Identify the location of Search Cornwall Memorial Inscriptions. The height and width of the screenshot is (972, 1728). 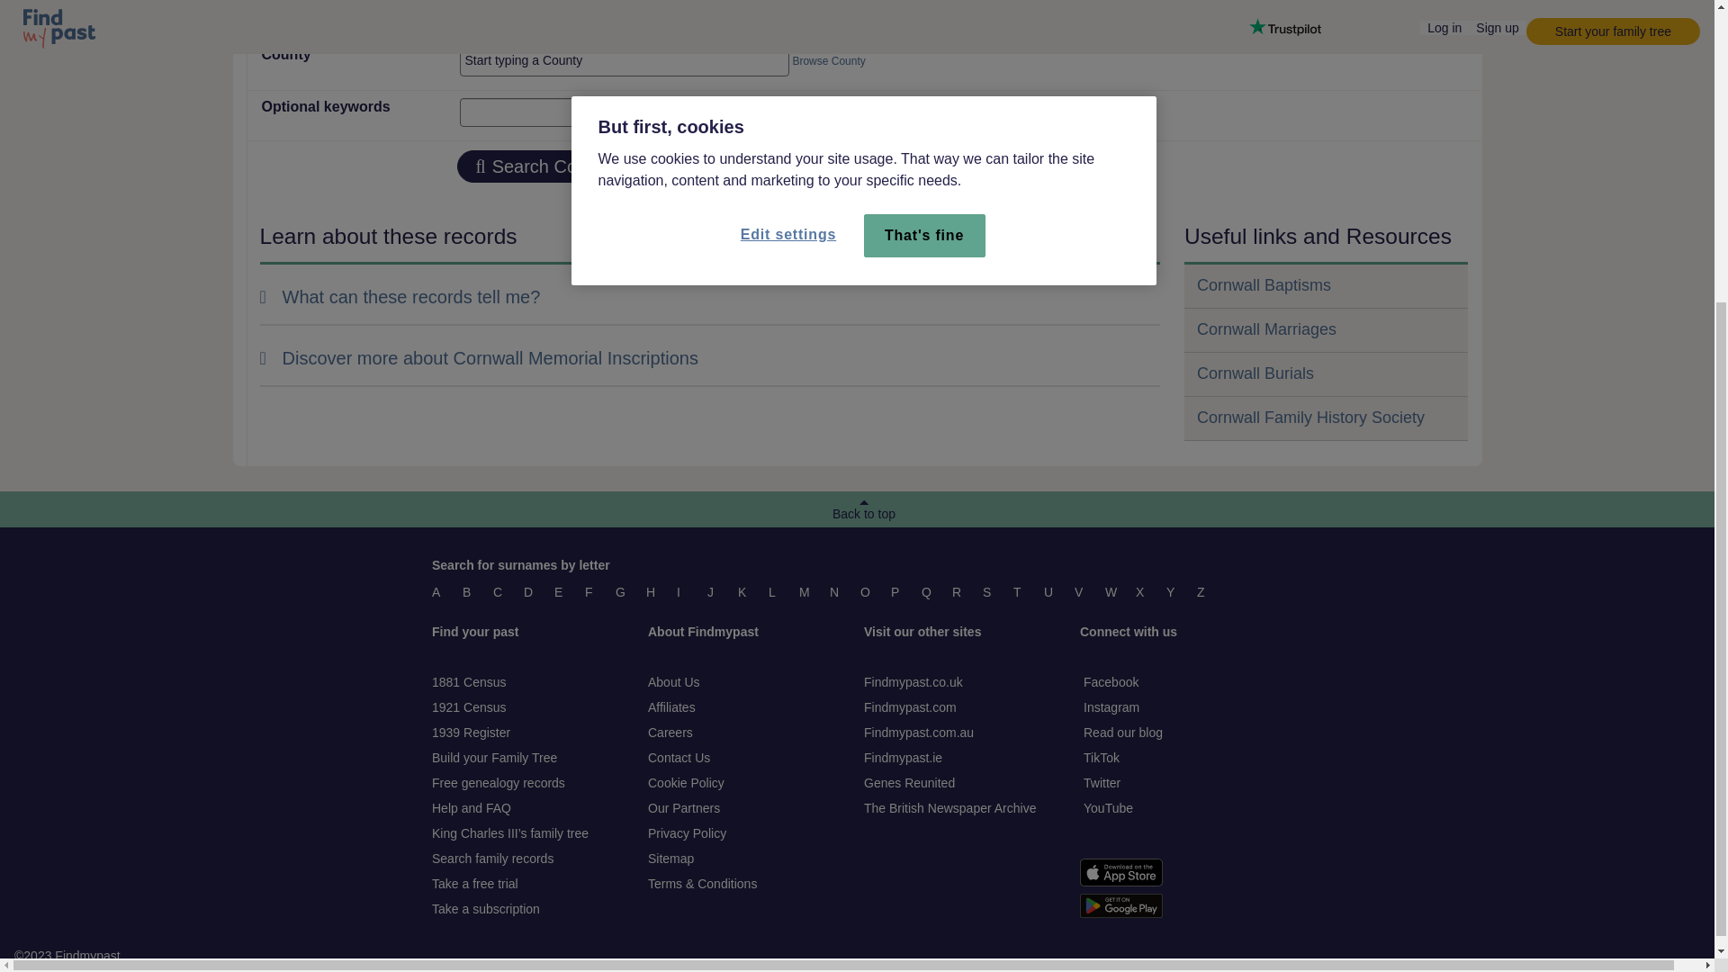
(637, 166).